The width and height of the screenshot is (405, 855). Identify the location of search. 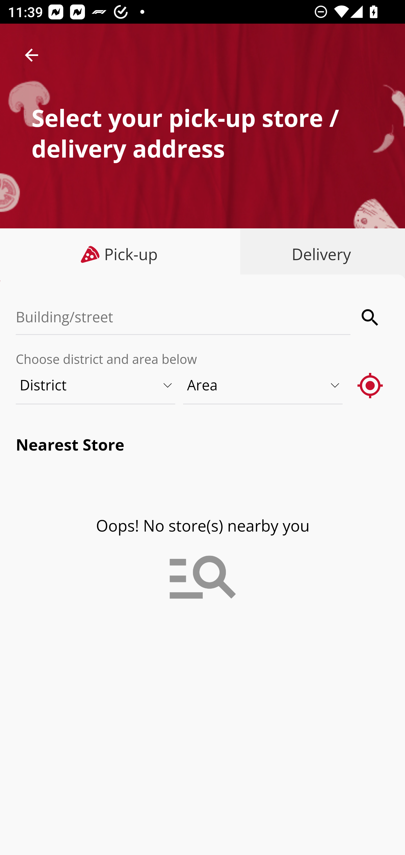
(370, 317).